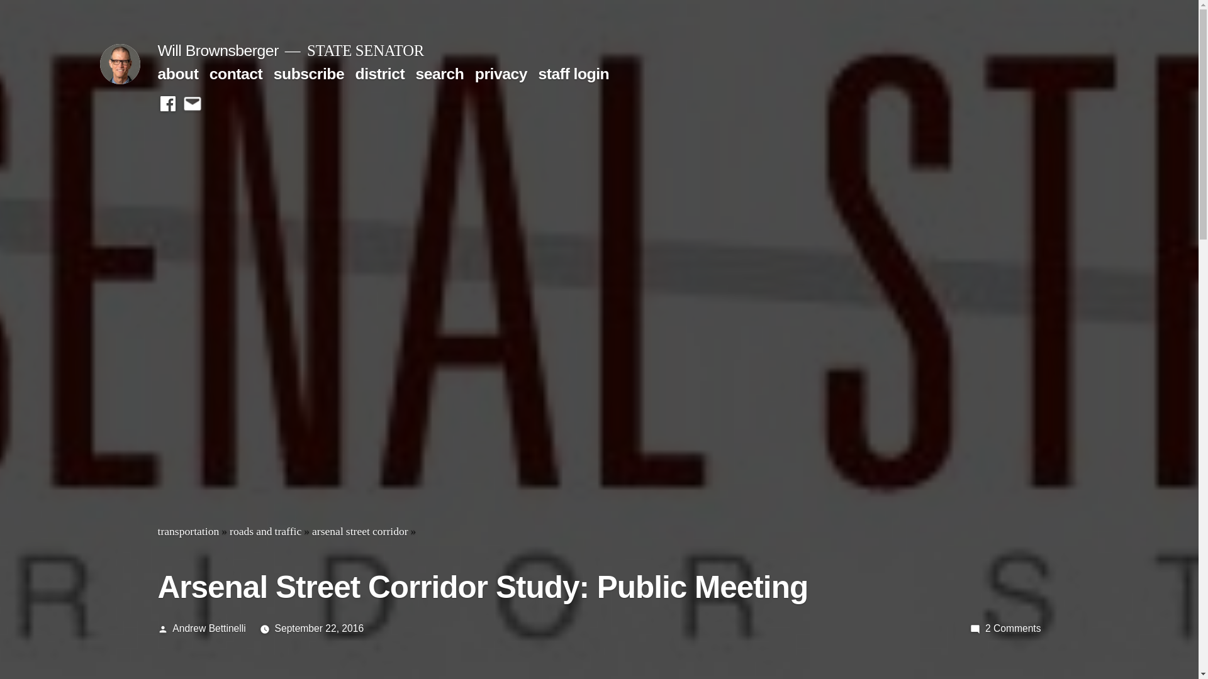 The image size is (1208, 679). What do you see at coordinates (1013, 628) in the screenshot?
I see `privacy` at bounding box center [1013, 628].